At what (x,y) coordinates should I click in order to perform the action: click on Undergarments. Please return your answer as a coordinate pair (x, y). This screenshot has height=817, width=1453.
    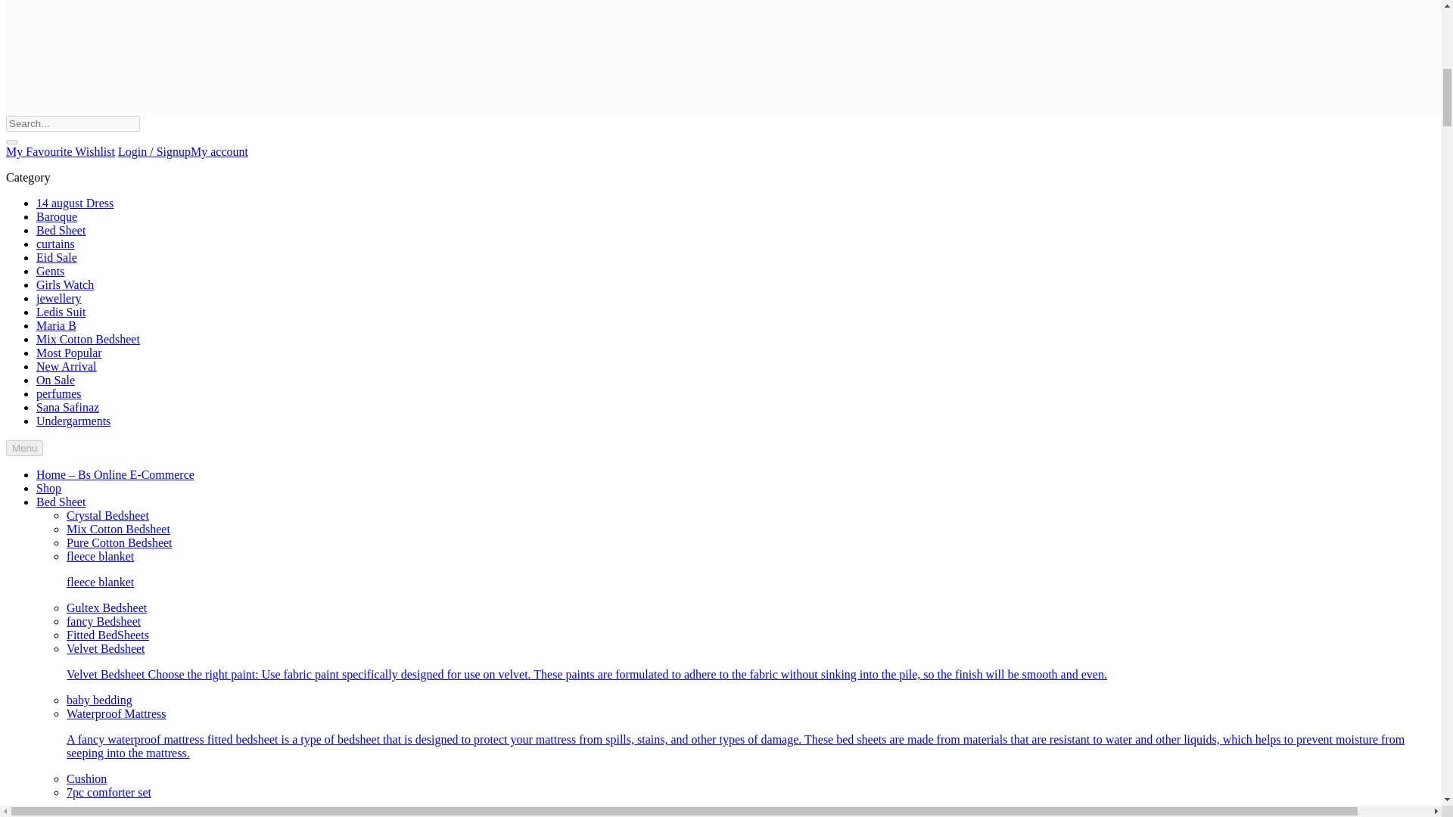
    Looking at the image, I should click on (73, 421).